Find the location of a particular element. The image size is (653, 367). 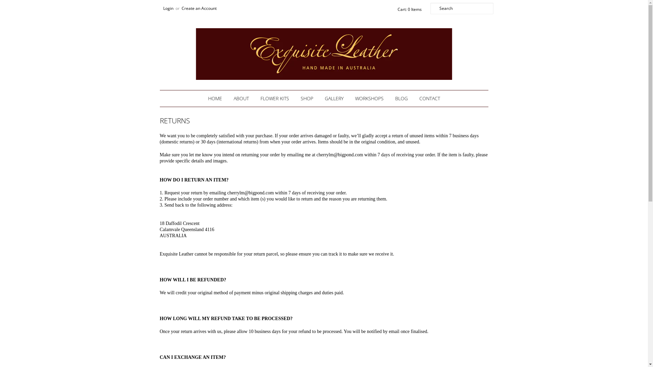

CONTACT is located at coordinates (430, 99).